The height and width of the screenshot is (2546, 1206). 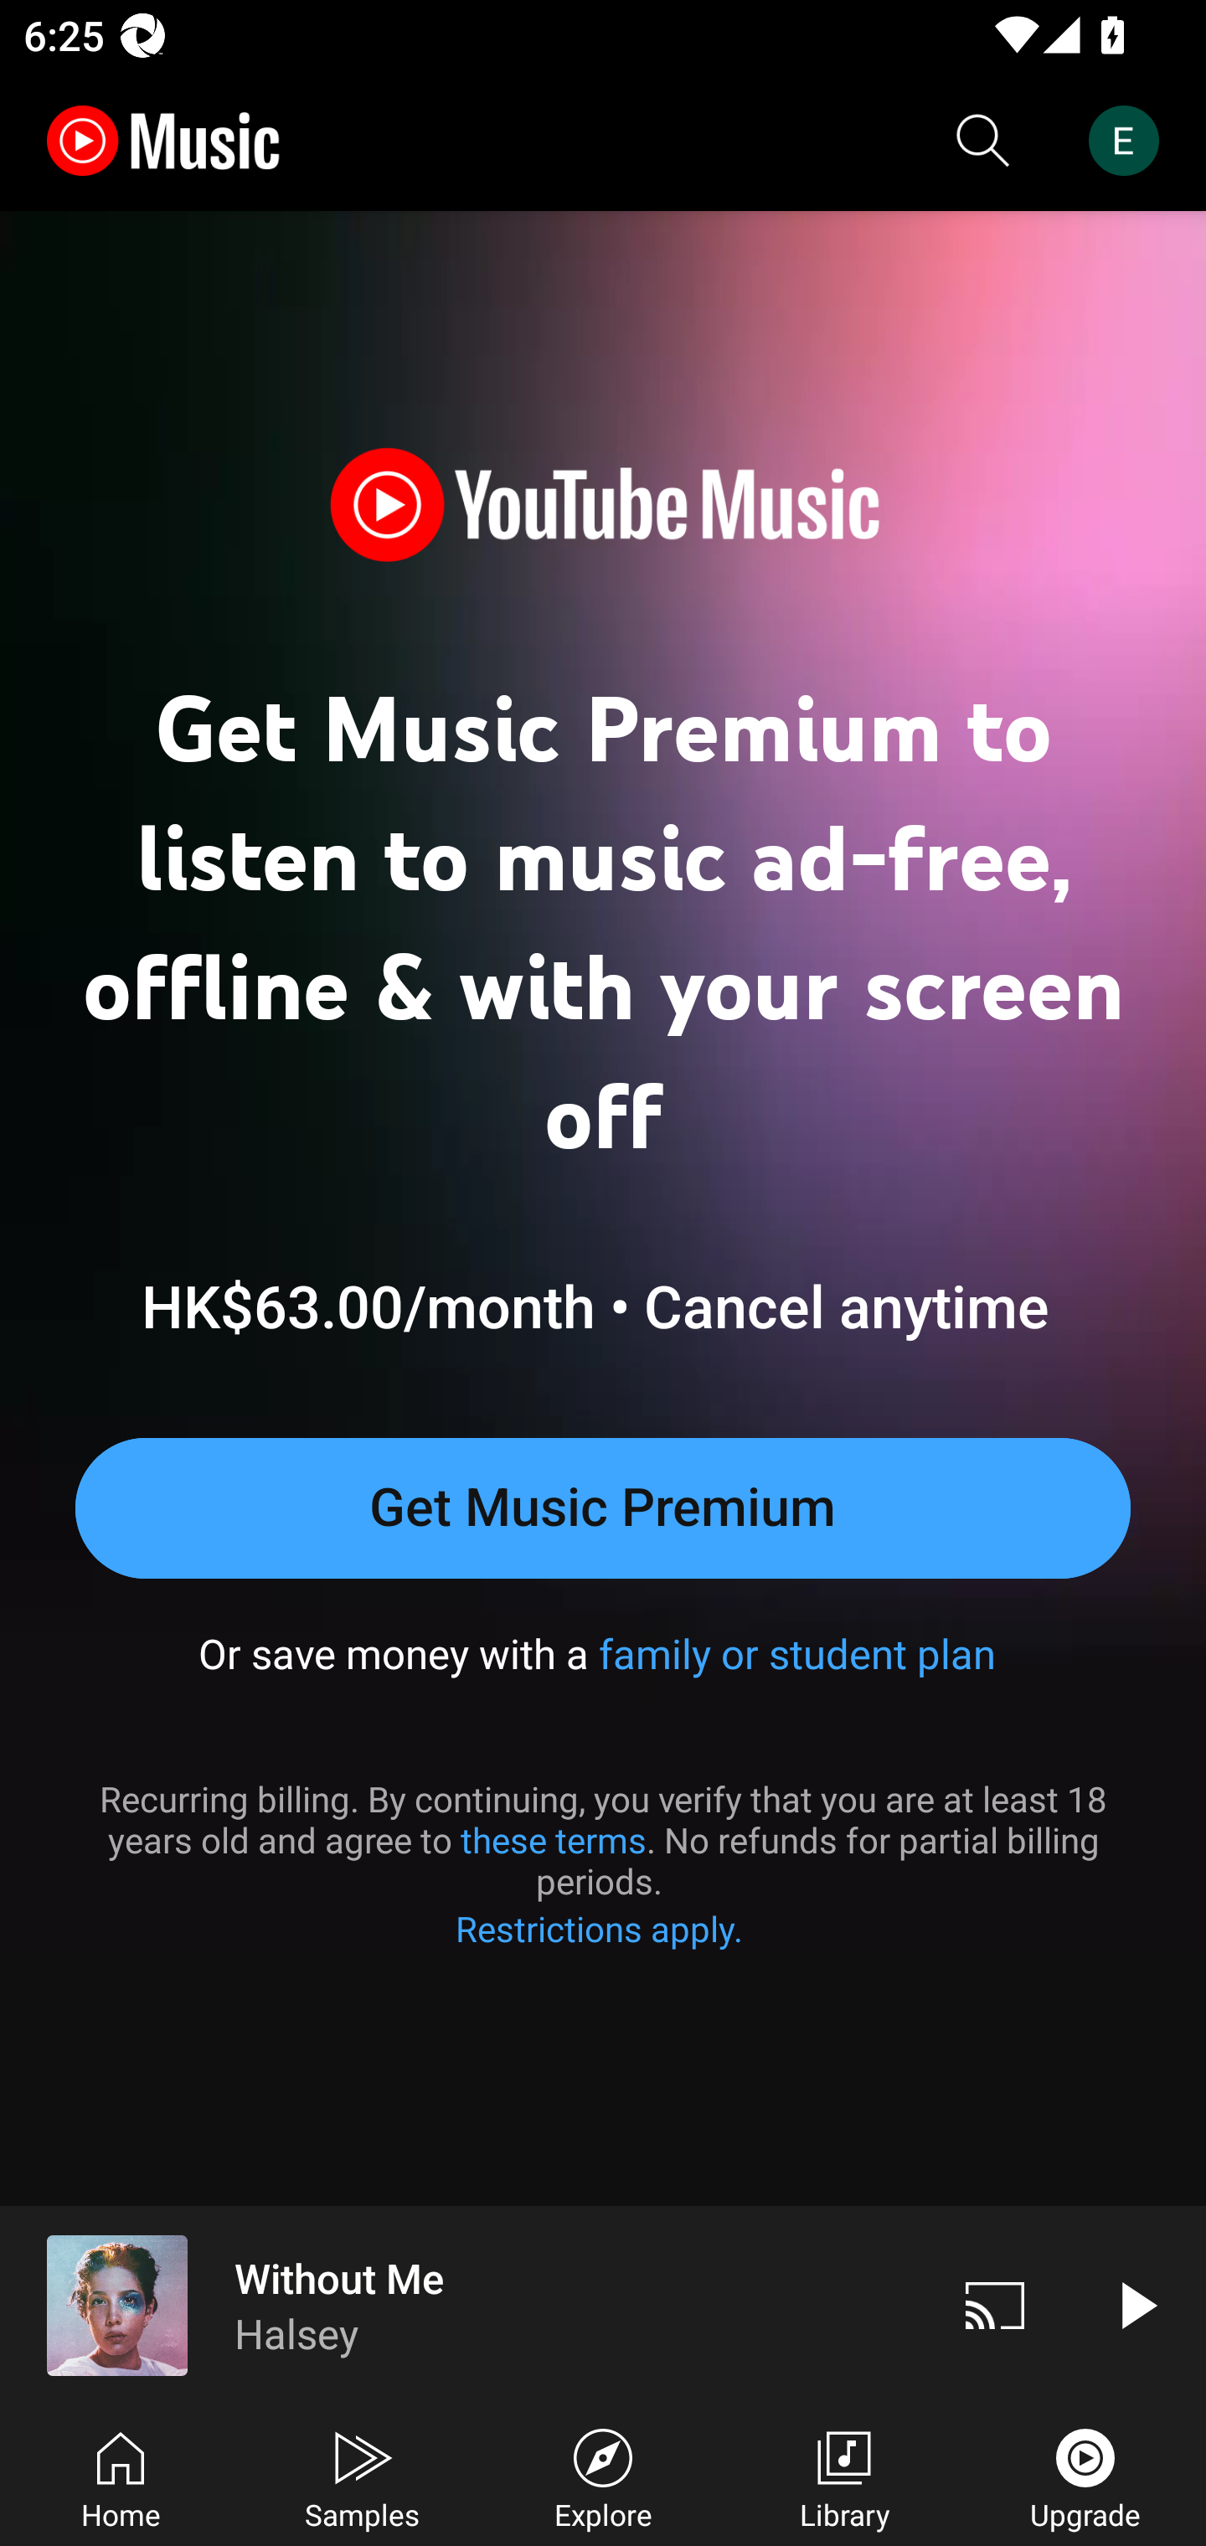 What do you see at coordinates (1130, 141) in the screenshot?
I see `Account` at bounding box center [1130, 141].